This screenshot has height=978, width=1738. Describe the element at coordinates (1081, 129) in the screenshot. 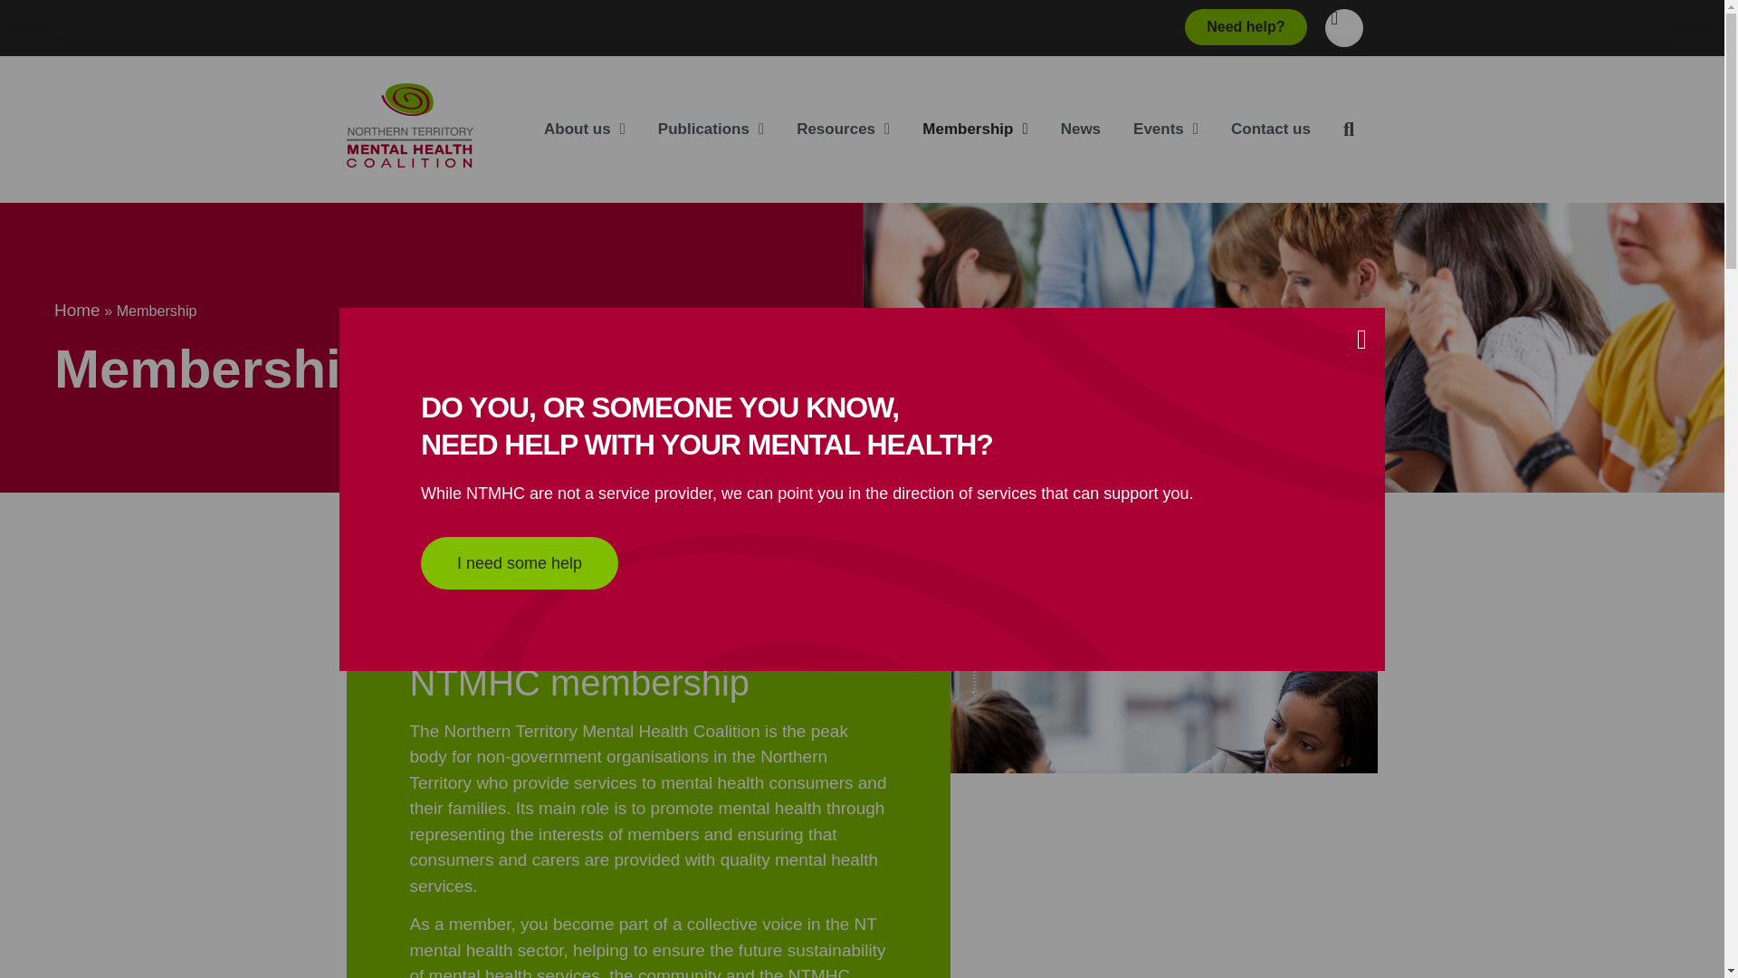

I see `News` at that location.